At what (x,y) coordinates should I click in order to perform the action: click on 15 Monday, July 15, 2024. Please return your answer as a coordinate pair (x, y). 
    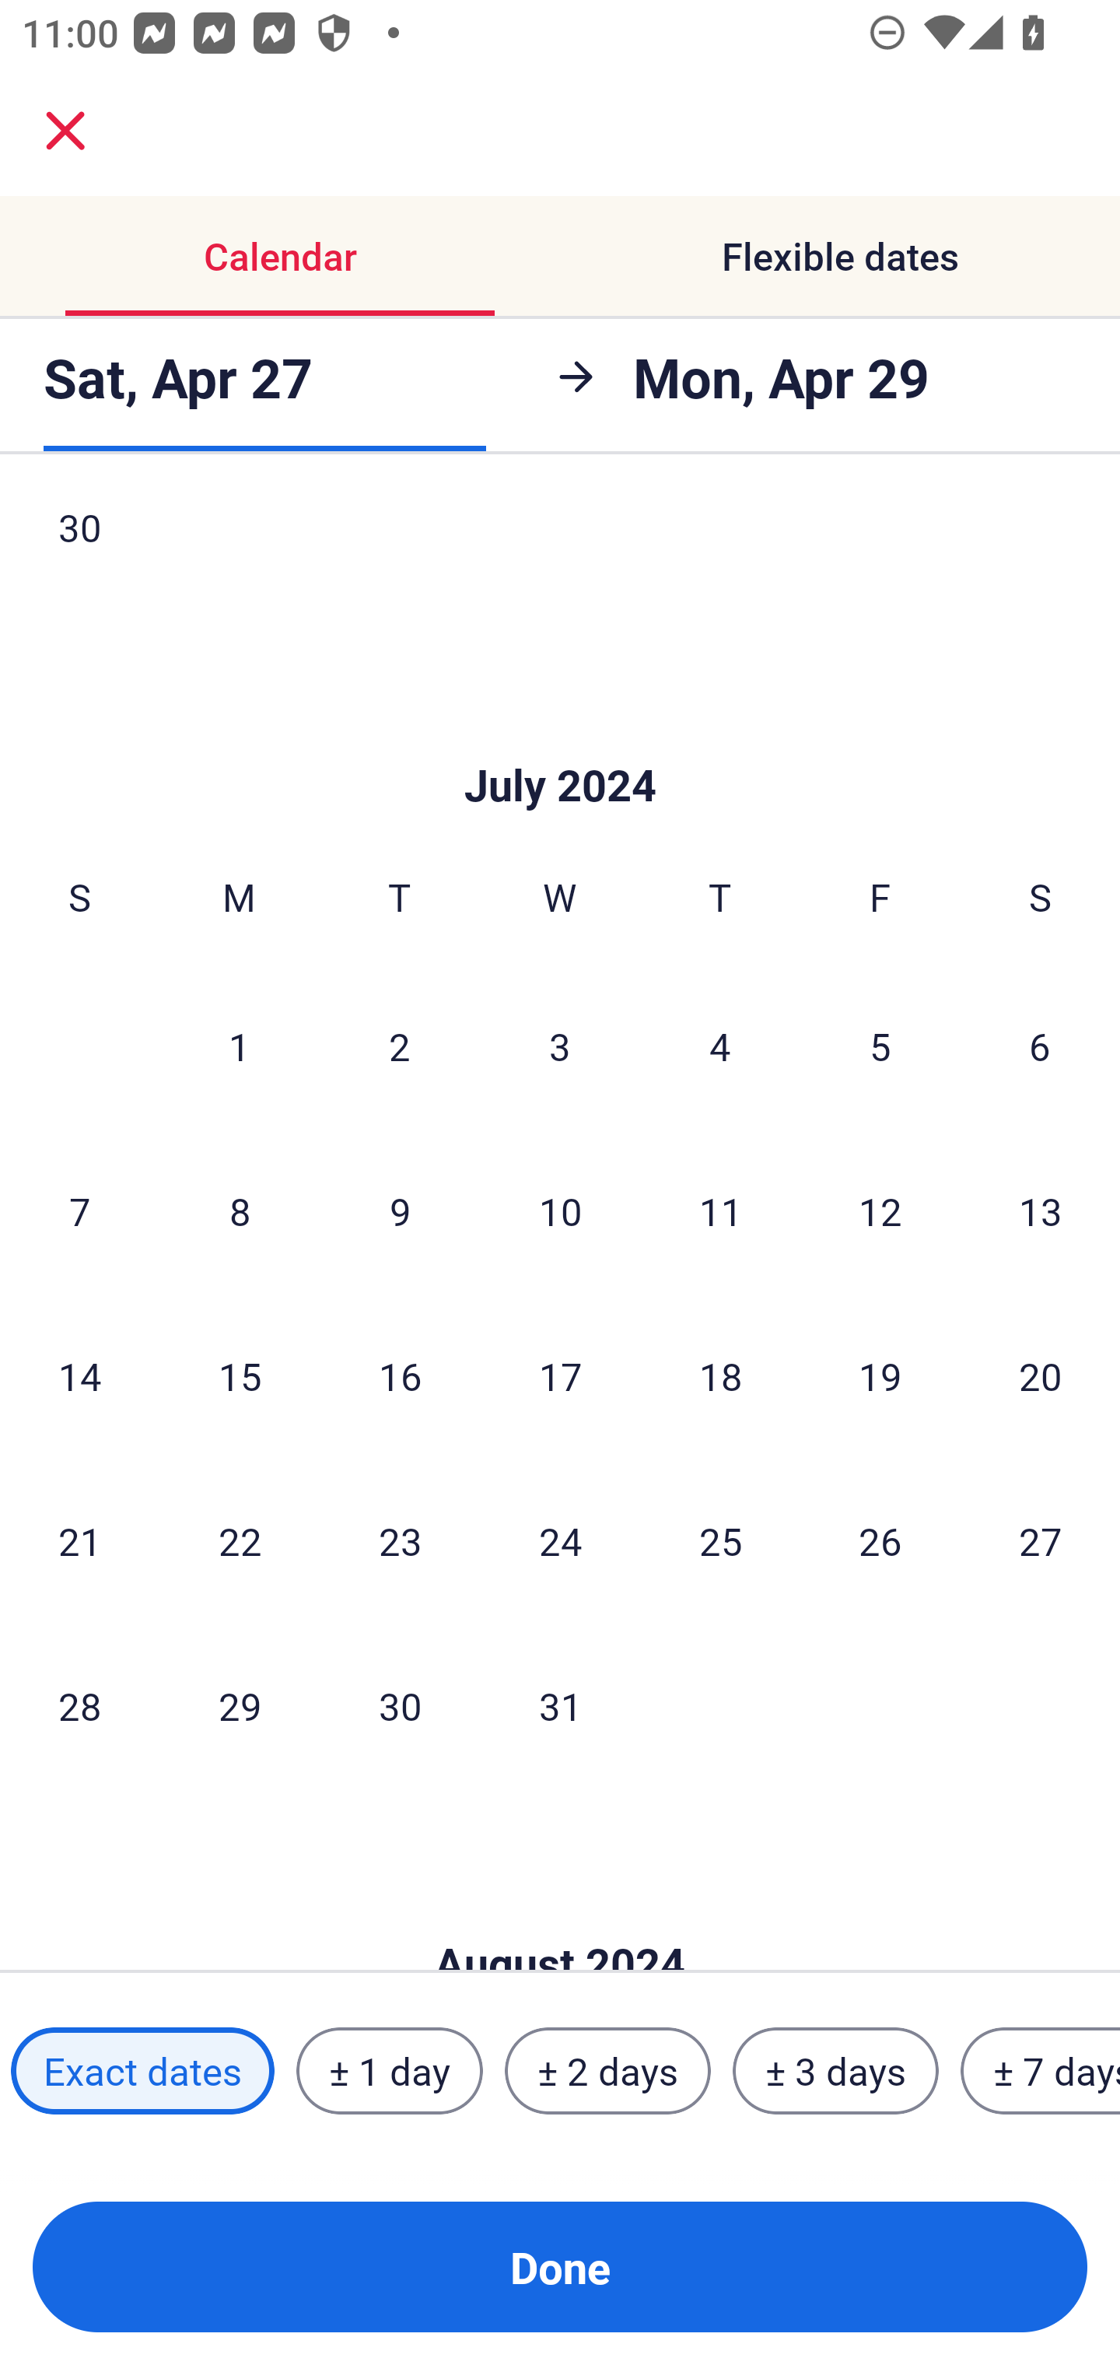
    Looking at the image, I should click on (240, 1375).